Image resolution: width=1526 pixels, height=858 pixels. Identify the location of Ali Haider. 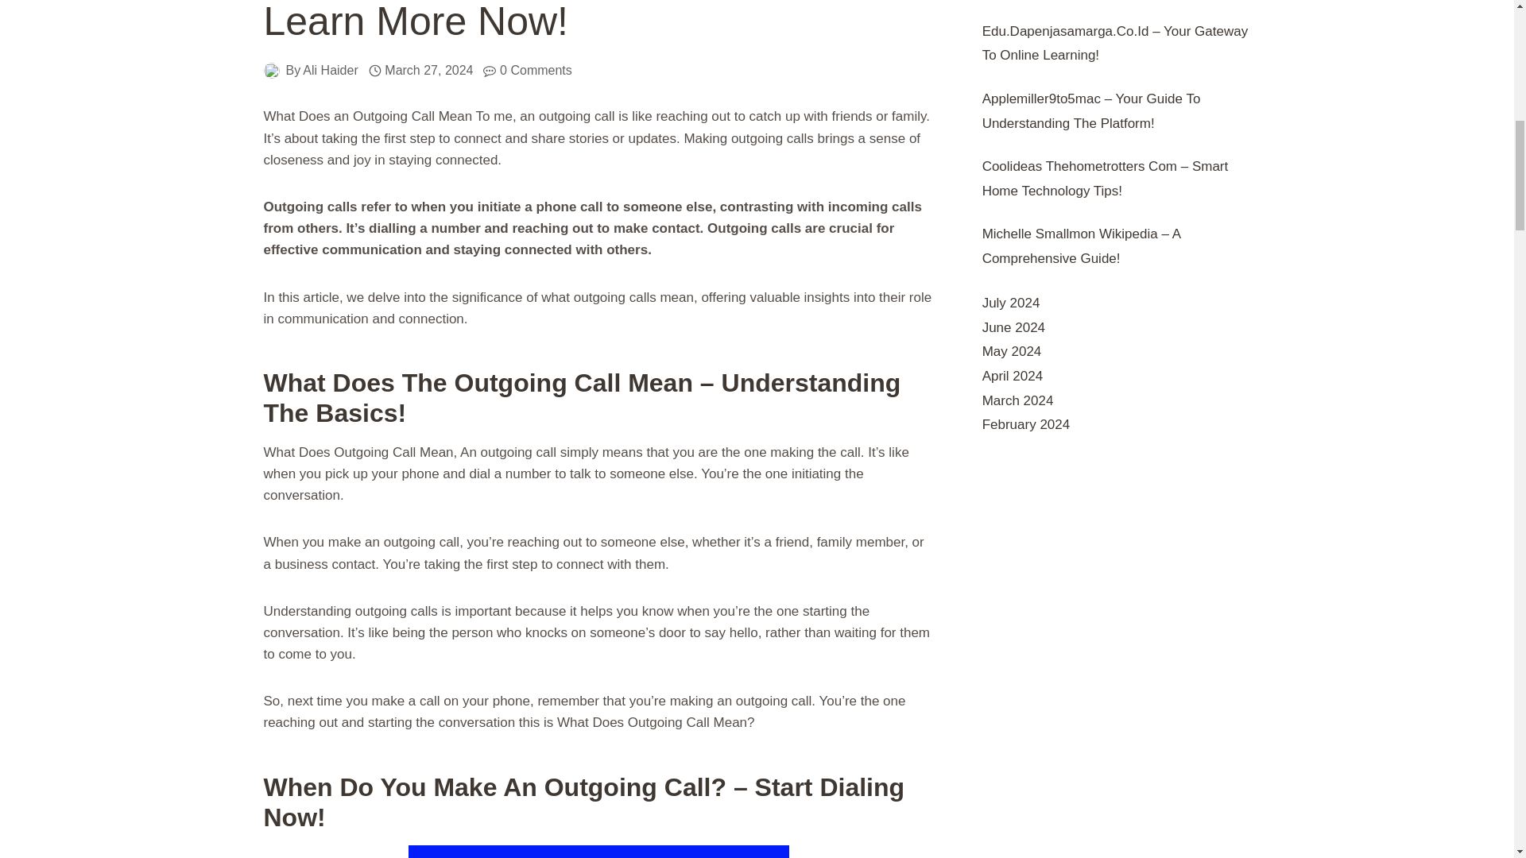
(329, 70).